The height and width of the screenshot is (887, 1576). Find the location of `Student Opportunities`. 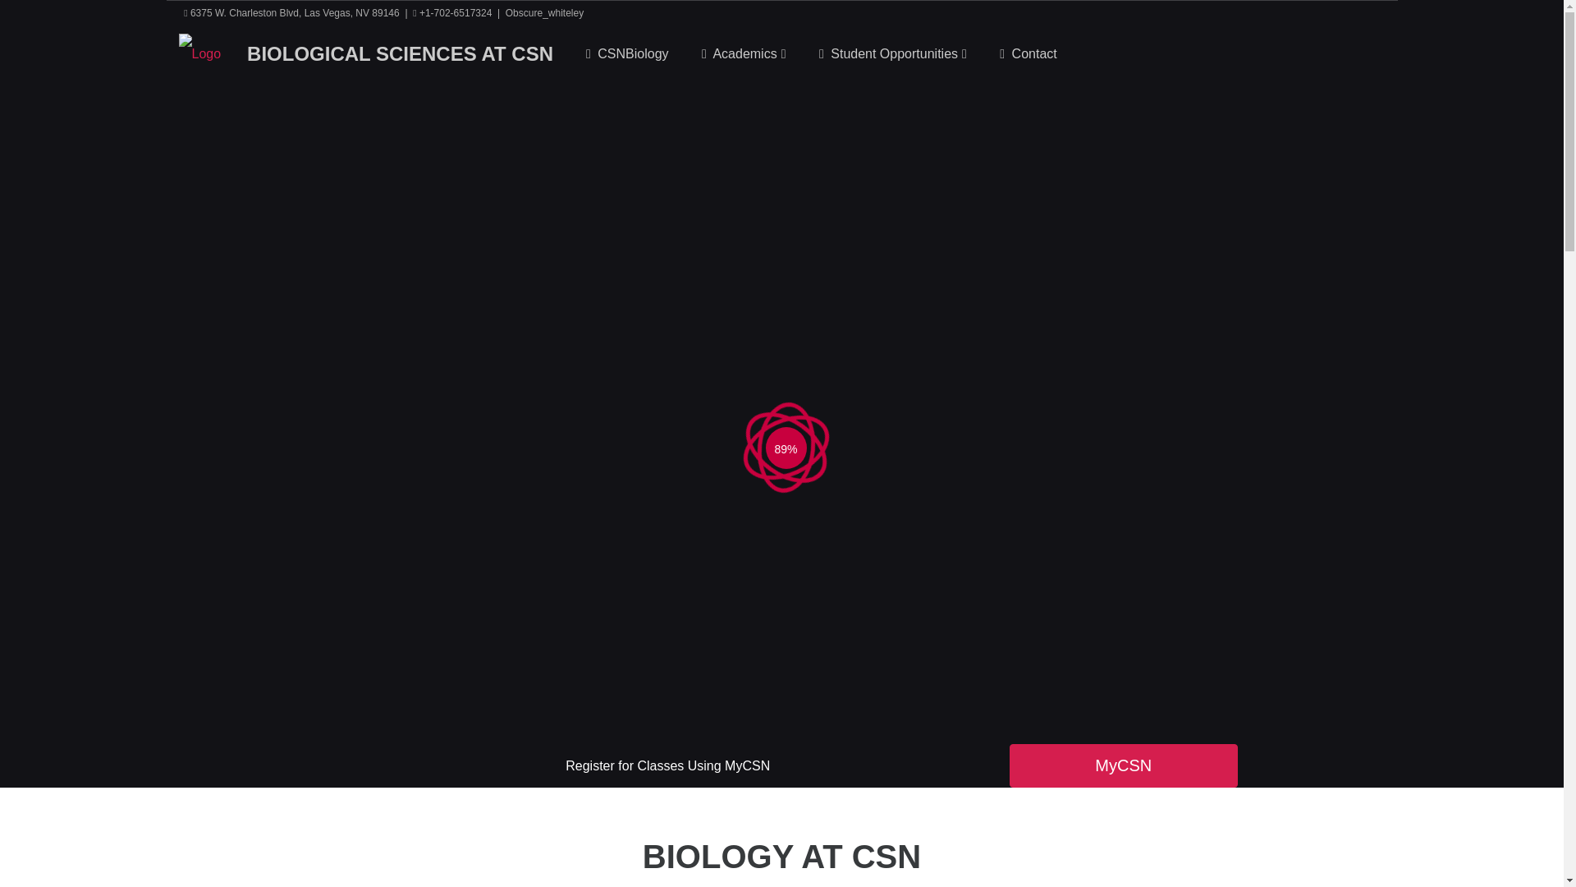

Student Opportunities is located at coordinates (893, 54).